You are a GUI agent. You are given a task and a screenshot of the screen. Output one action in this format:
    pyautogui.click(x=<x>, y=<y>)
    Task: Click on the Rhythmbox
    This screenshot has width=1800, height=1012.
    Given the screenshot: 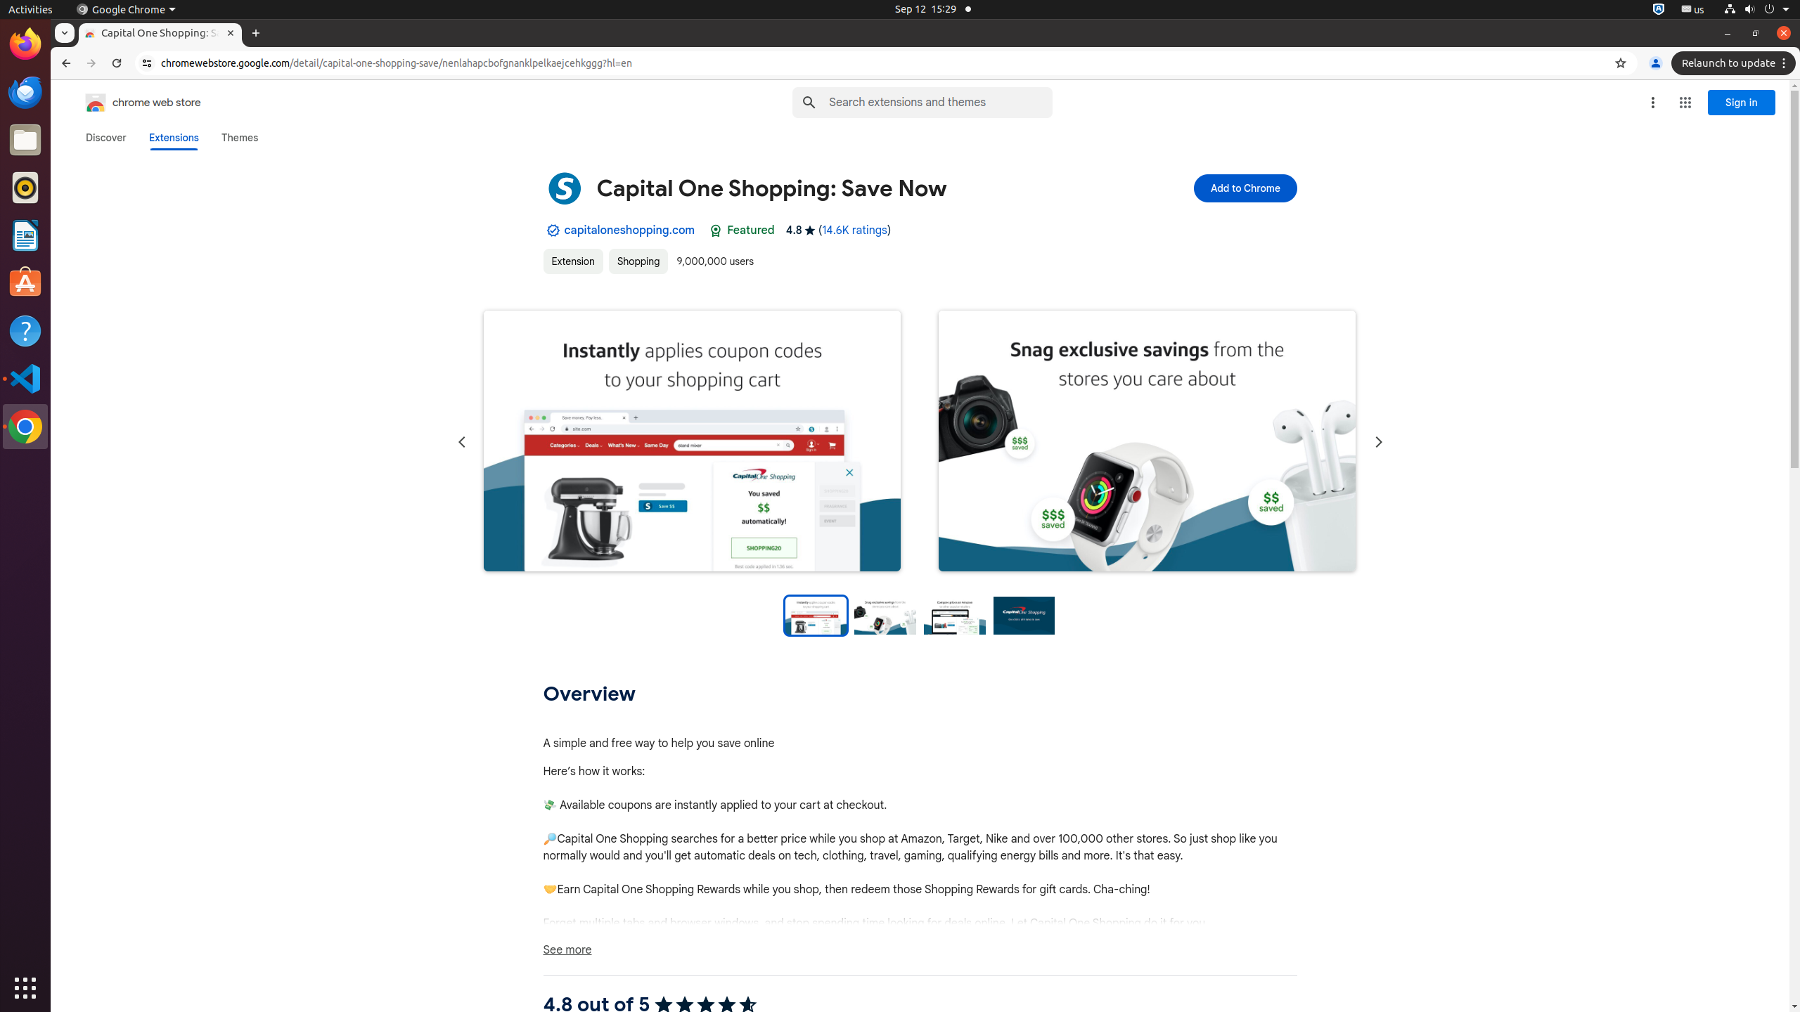 What is the action you would take?
    pyautogui.click(x=25, y=188)
    